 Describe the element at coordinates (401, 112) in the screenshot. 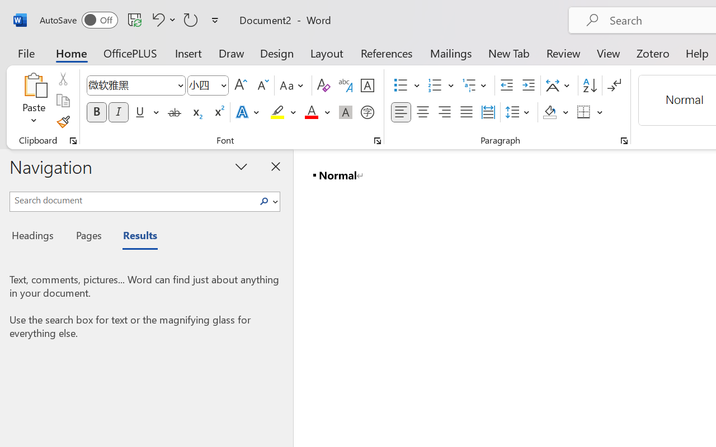

I see `Align Left` at that location.